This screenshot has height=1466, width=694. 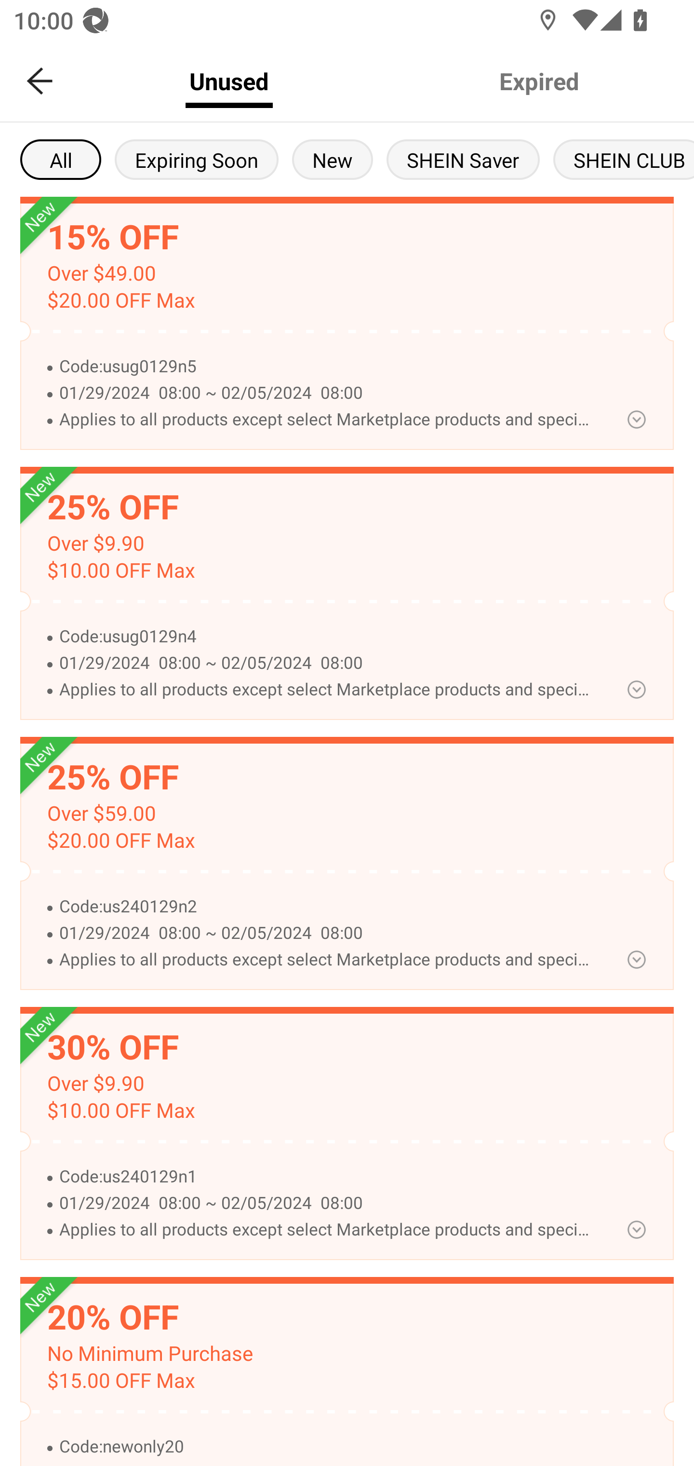 I want to click on Code:usug0129n5, so click(x=327, y=366).